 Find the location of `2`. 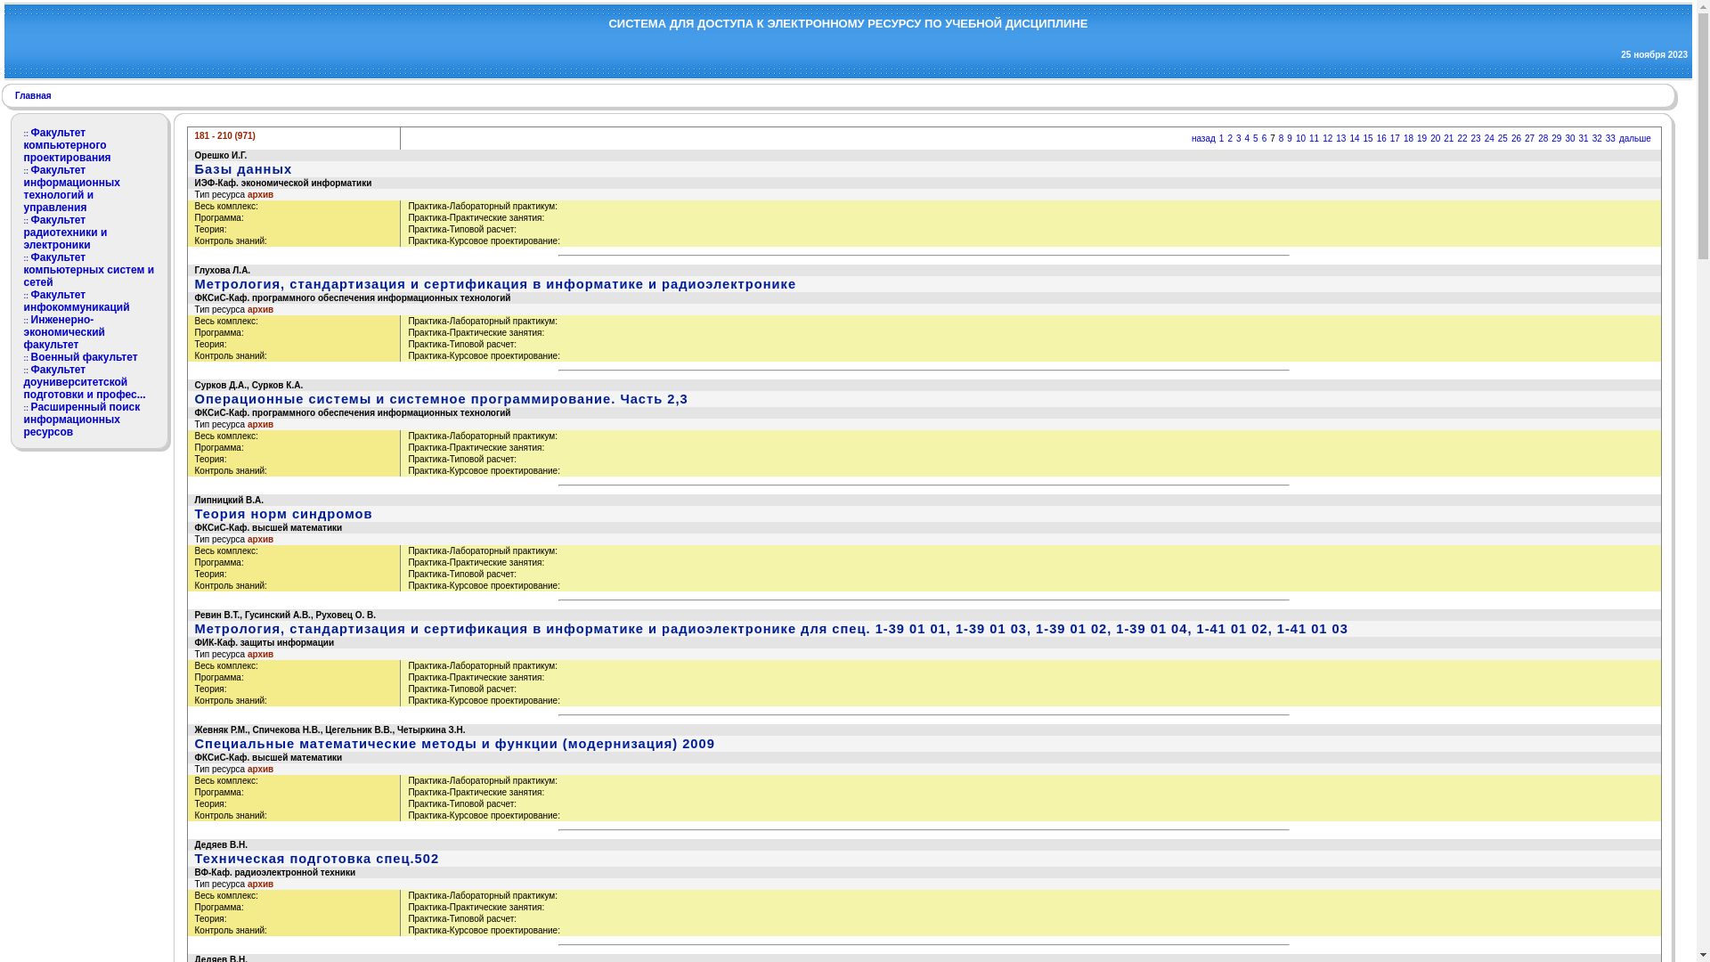

2 is located at coordinates (1230, 139).